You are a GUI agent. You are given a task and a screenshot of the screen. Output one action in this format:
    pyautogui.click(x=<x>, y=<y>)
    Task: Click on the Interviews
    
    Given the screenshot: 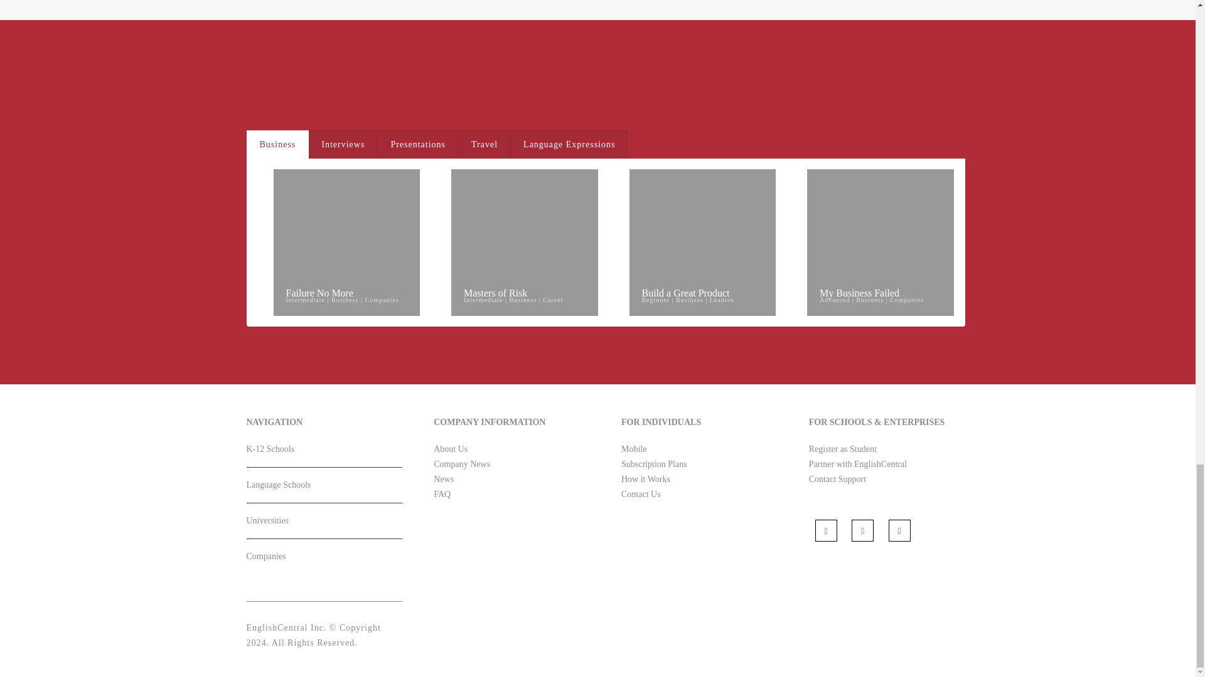 What is the action you would take?
    pyautogui.click(x=343, y=144)
    